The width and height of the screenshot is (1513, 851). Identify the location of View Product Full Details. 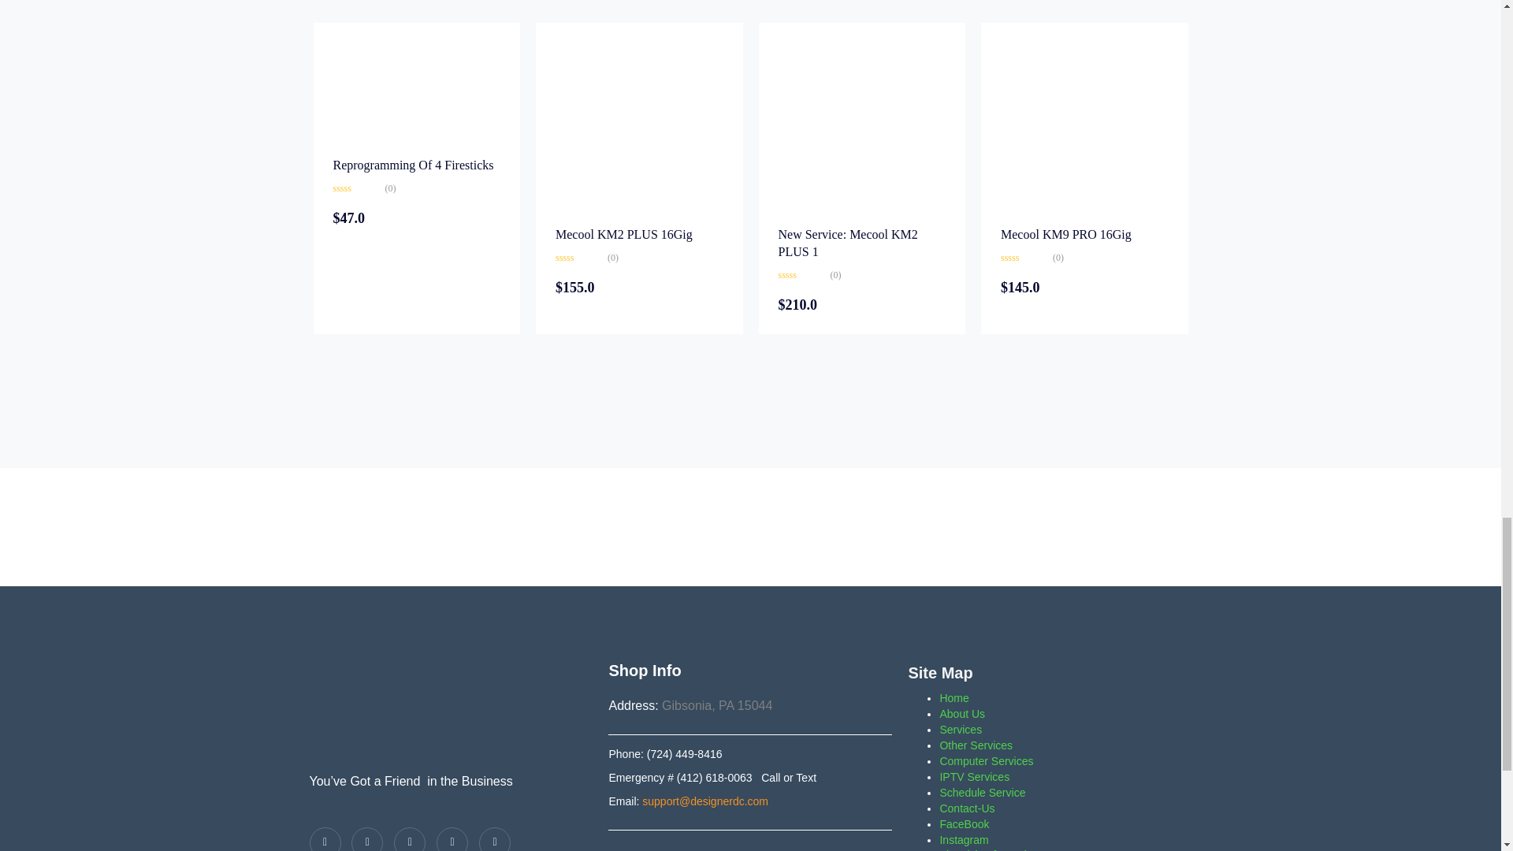
(1084, 125).